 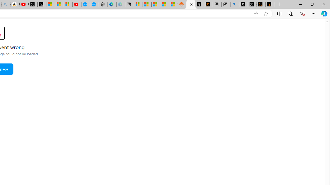 What do you see at coordinates (252, 5) in the screenshot?
I see `GitHub (@github) / X` at bounding box center [252, 5].